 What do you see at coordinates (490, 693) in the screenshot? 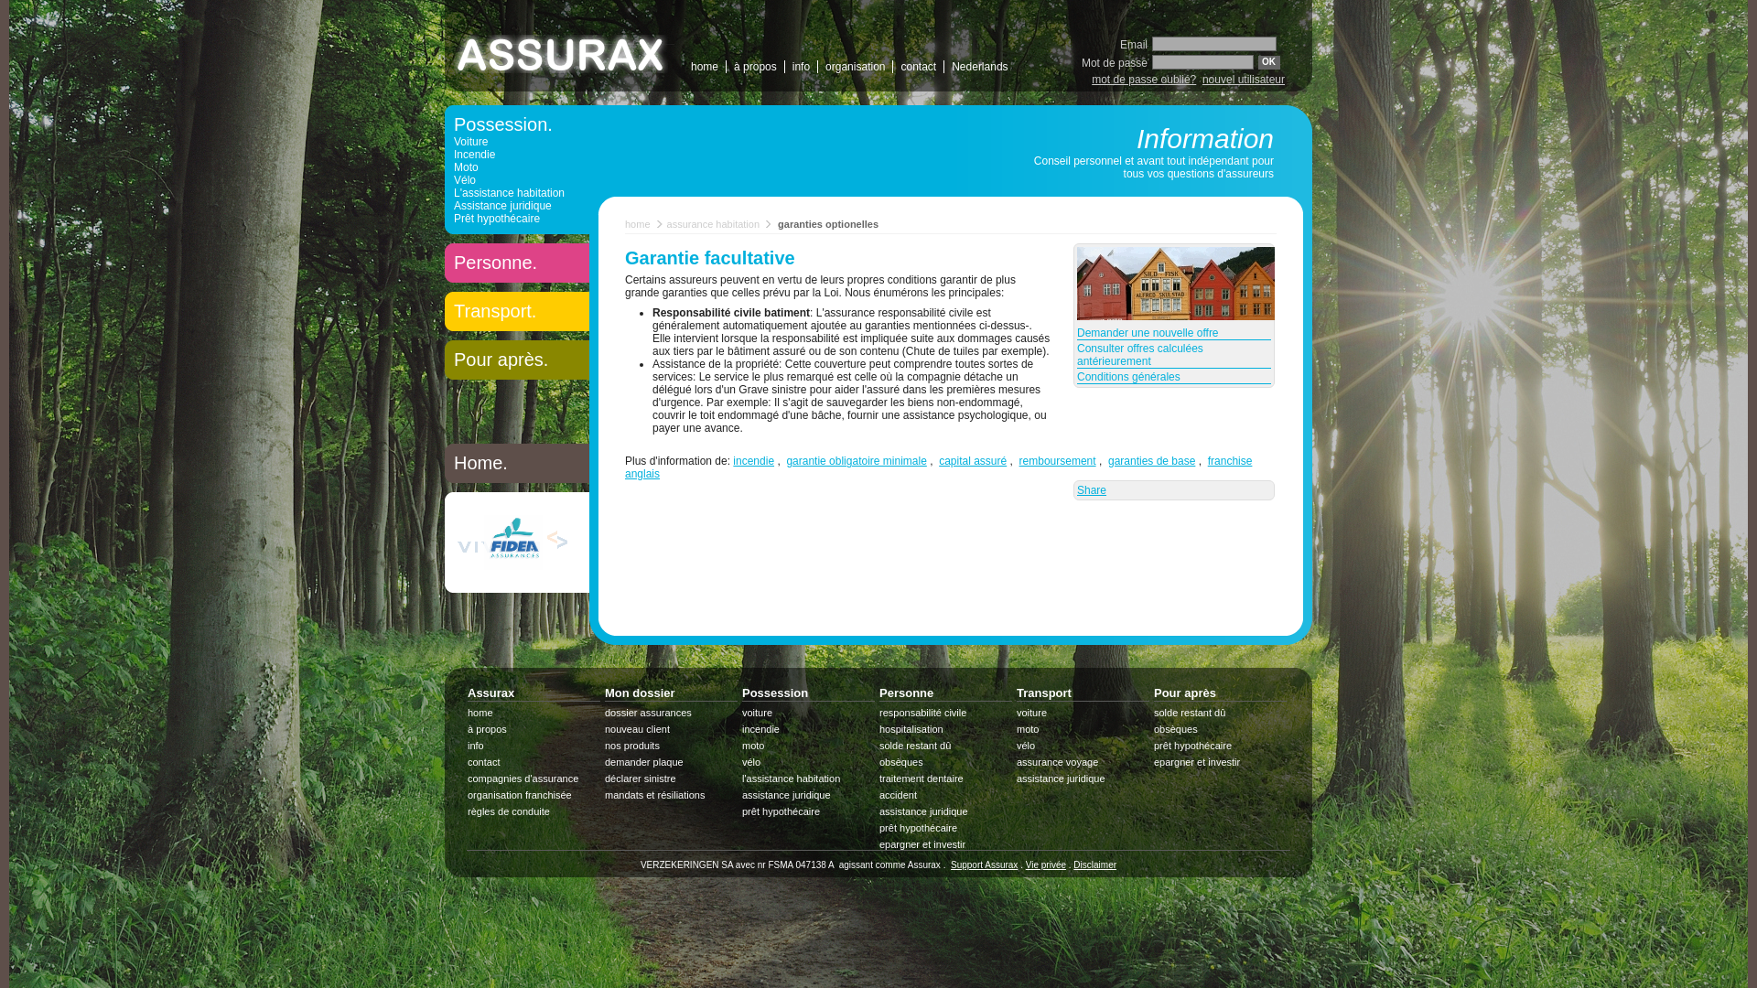
I see `Assurax` at bounding box center [490, 693].